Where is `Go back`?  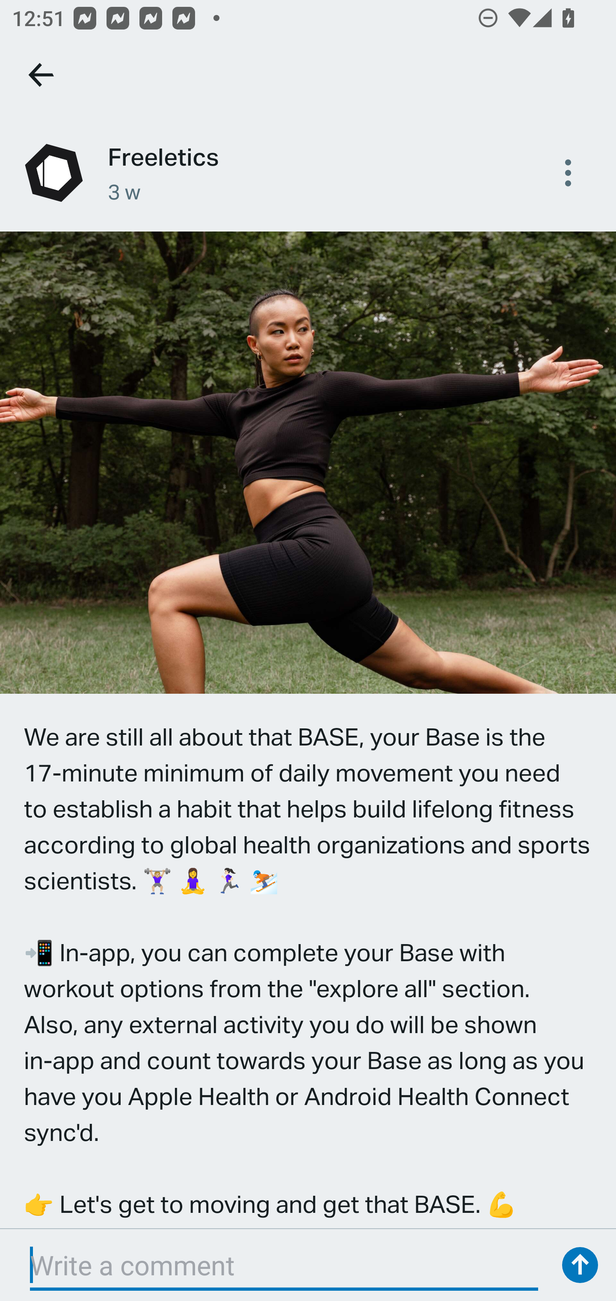
Go back is located at coordinates (42, 74).